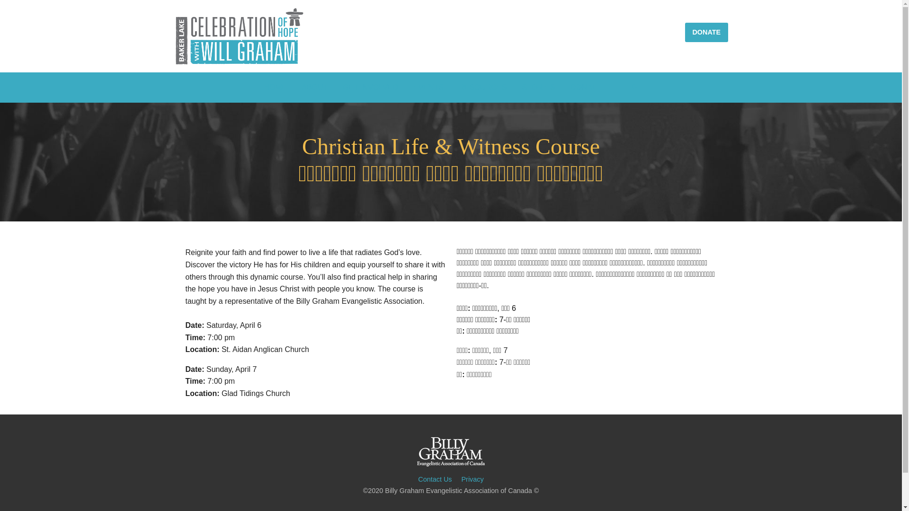  Describe the element at coordinates (435, 479) in the screenshot. I see `Contact Us` at that location.